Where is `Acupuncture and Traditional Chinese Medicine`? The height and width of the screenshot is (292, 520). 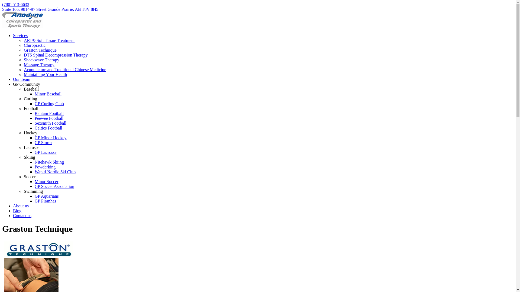 Acupuncture and Traditional Chinese Medicine is located at coordinates (65, 70).